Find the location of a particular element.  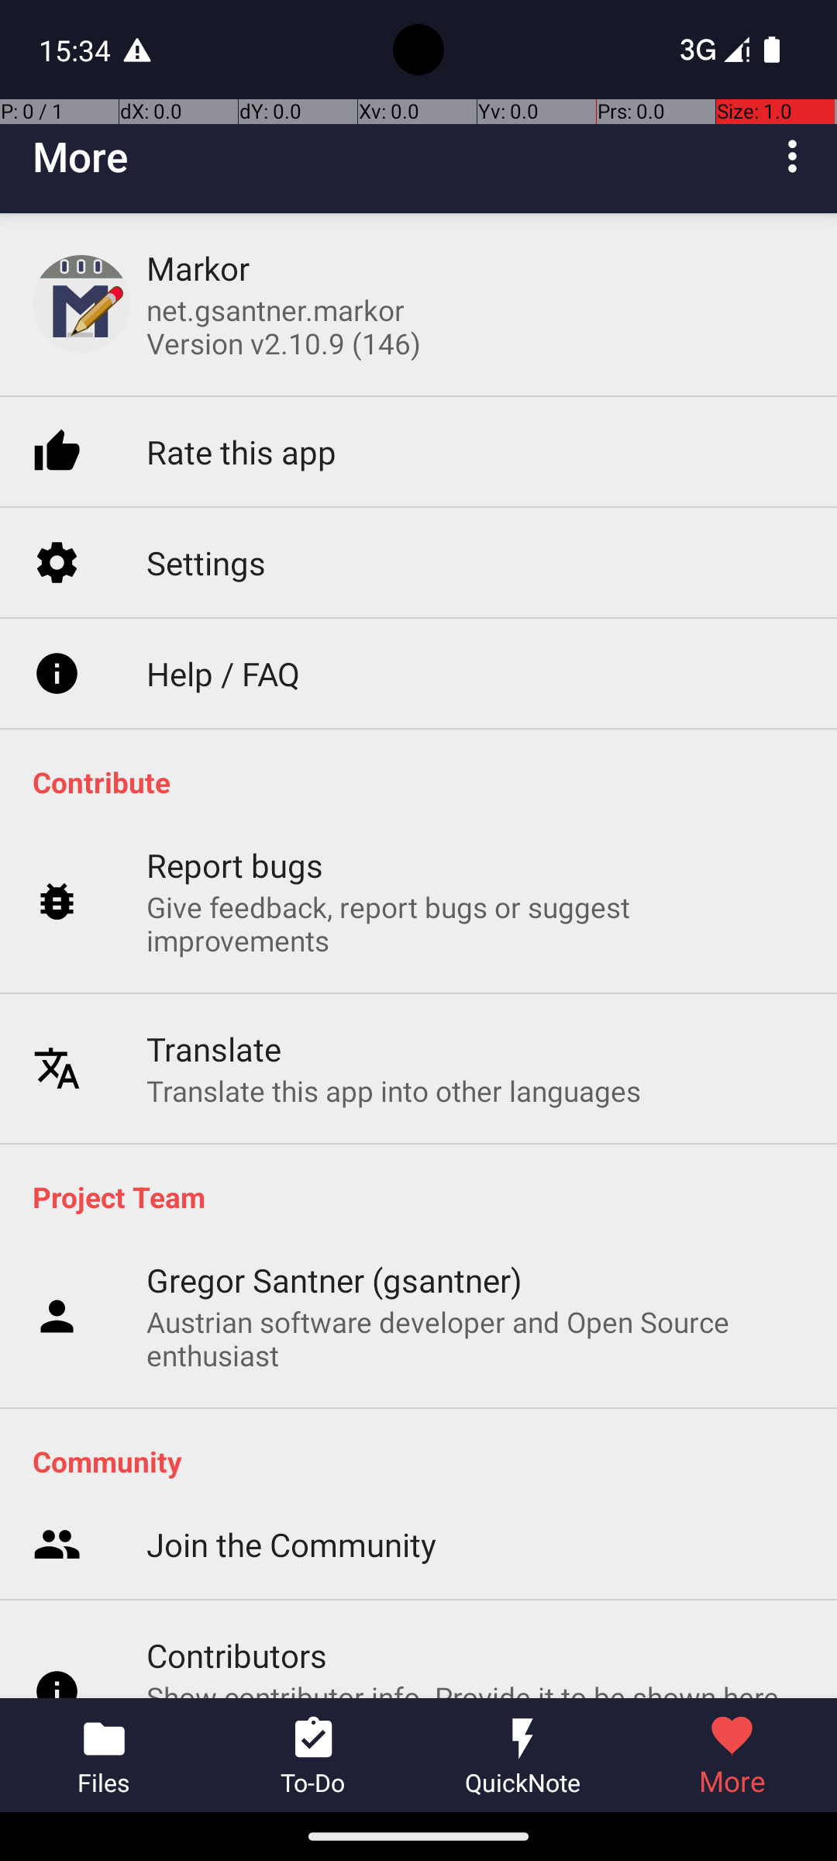

Help / FAQ is located at coordinates (223, 660).